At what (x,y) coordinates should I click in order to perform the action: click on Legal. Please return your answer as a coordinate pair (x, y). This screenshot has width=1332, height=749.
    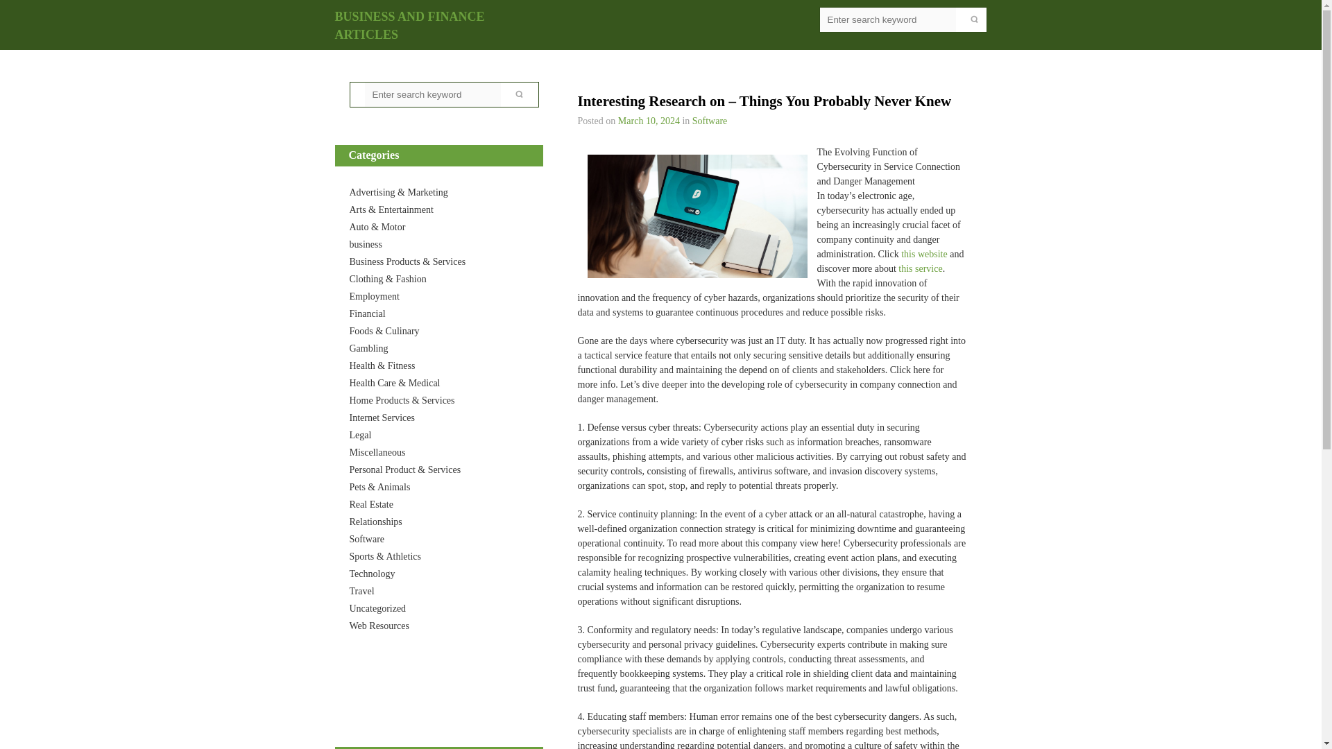
    Looking at the image, I should click on (360, 435).